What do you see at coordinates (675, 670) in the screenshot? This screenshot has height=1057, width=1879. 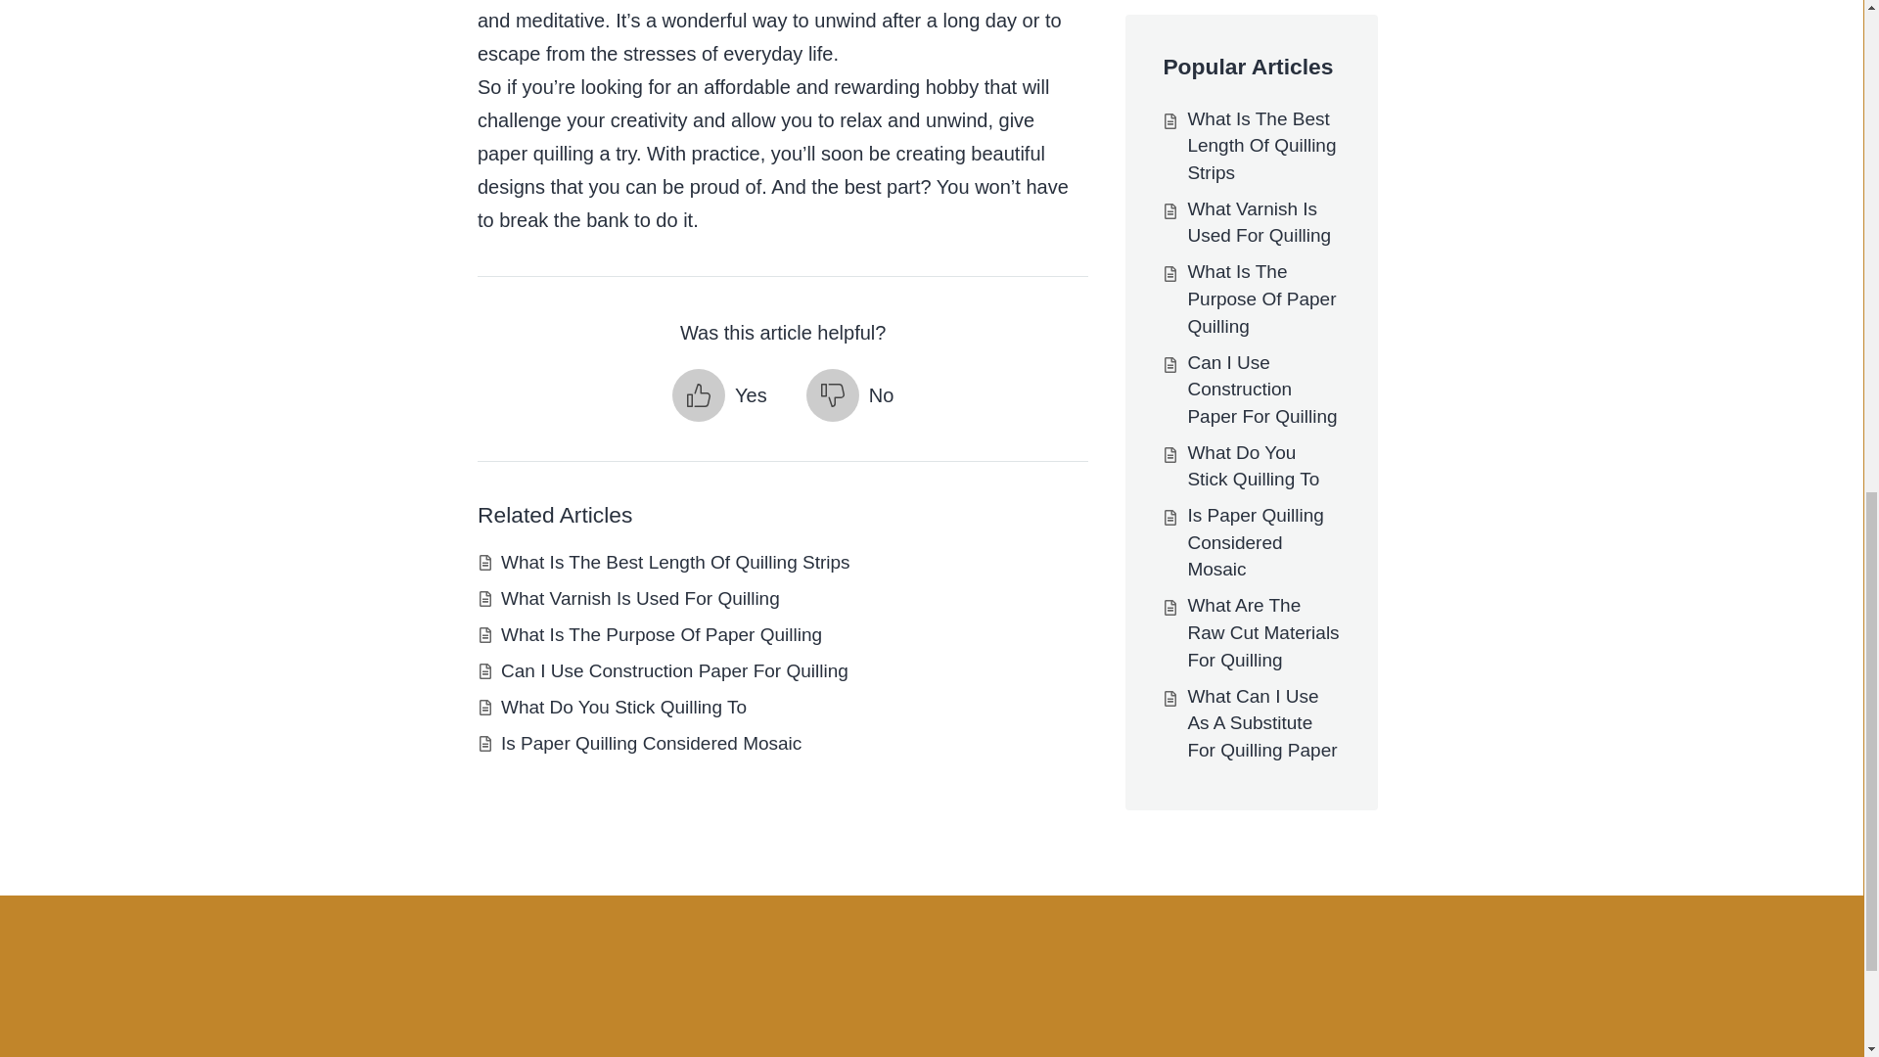 I see `Can I Use Construction Paper For Quilling` at bounding box center [675, 670].